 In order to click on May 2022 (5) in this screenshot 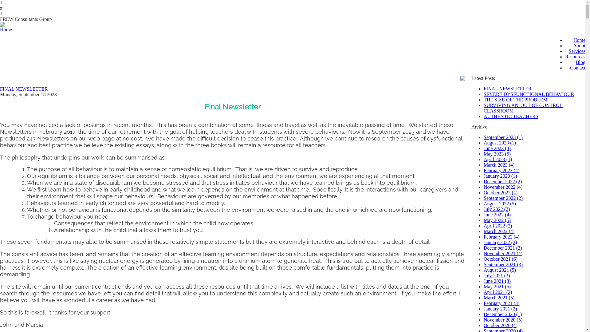, I will do `click(497, 220)`.